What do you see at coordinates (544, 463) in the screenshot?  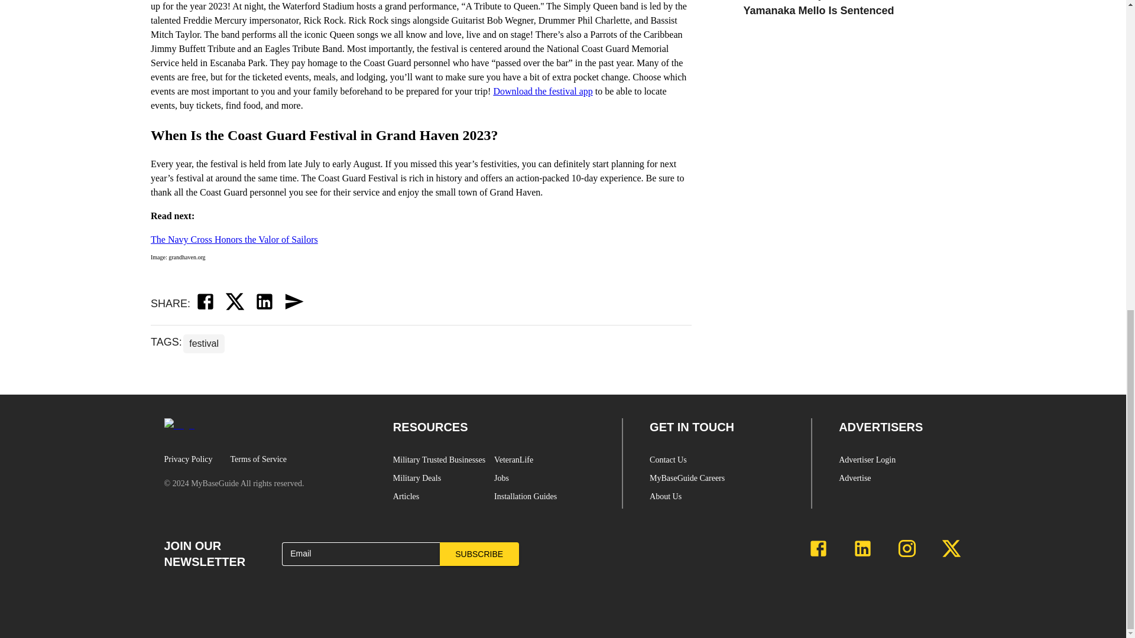 I see `VeteranLife` at bounding box center [544, 463].